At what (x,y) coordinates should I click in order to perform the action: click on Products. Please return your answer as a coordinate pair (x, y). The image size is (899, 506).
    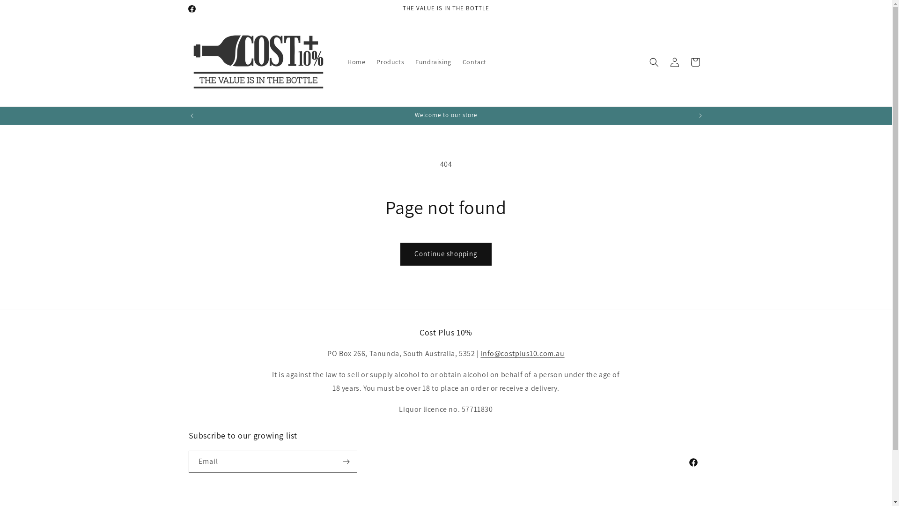
    Looking at the image, I should click on (391, 62).